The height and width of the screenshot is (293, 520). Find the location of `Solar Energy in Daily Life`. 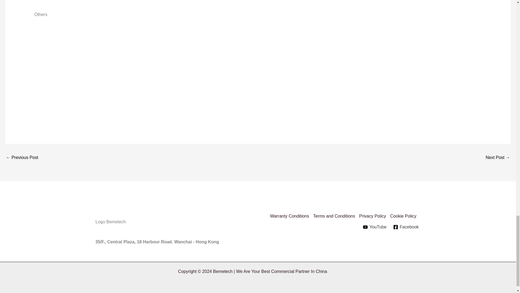

Solar Energy in Daily Life is located at coordinates (22, 158).